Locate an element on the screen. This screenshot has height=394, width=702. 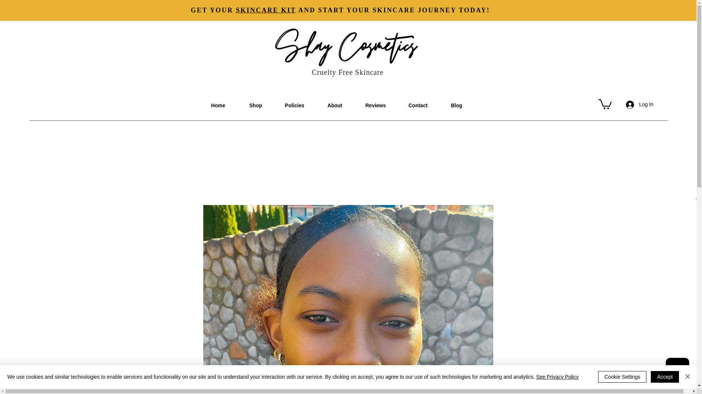
Log In is located at coordinates (639, 104).